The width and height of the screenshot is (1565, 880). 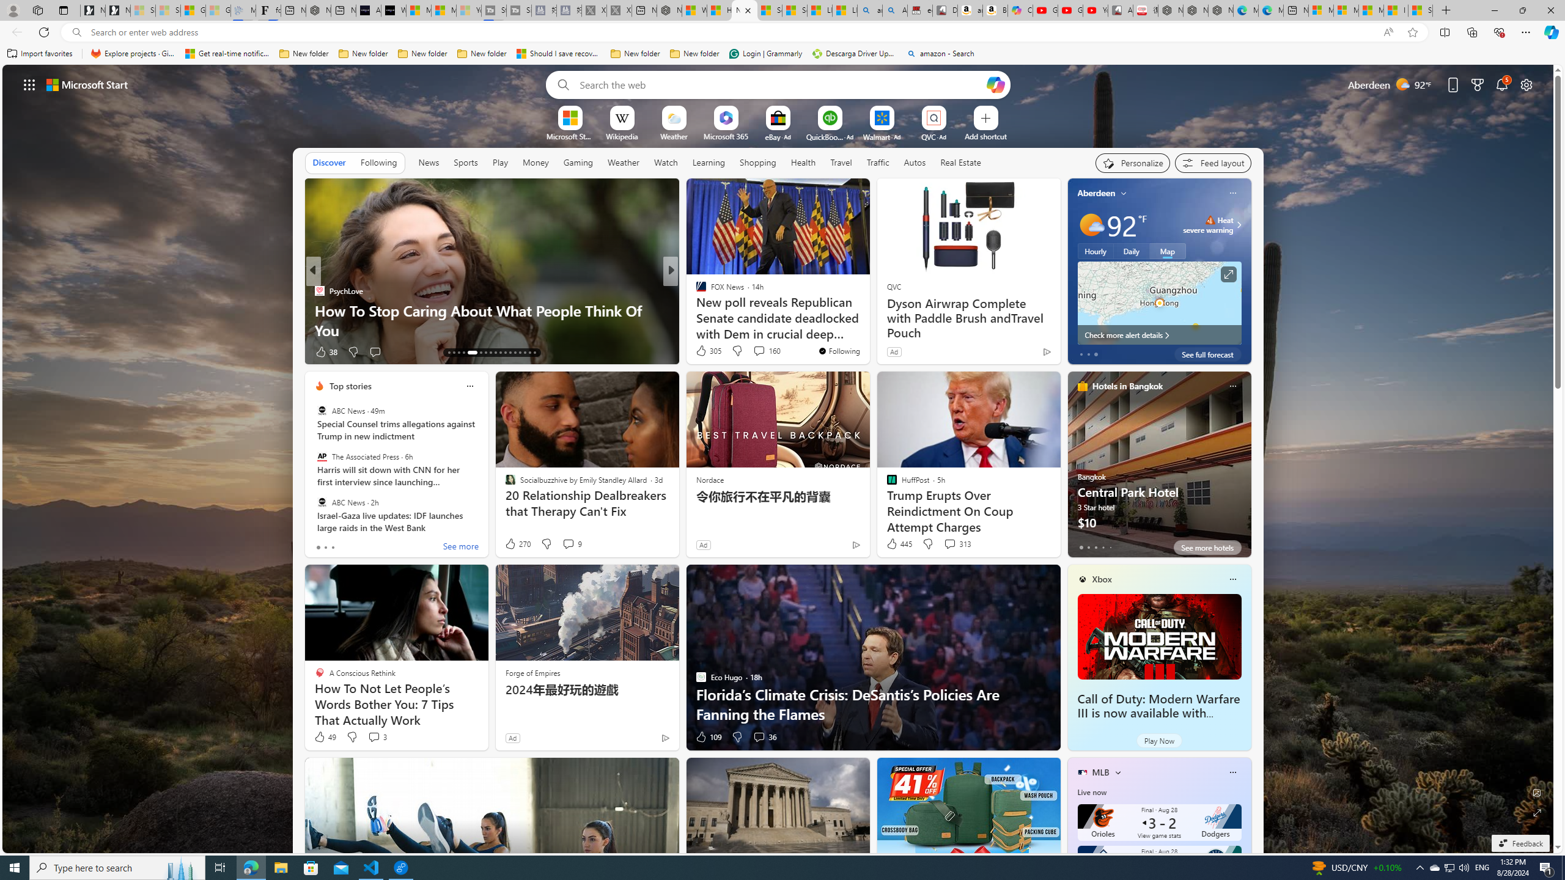 I want to click on View comments 313 Comment, so click(x=957, y=544).